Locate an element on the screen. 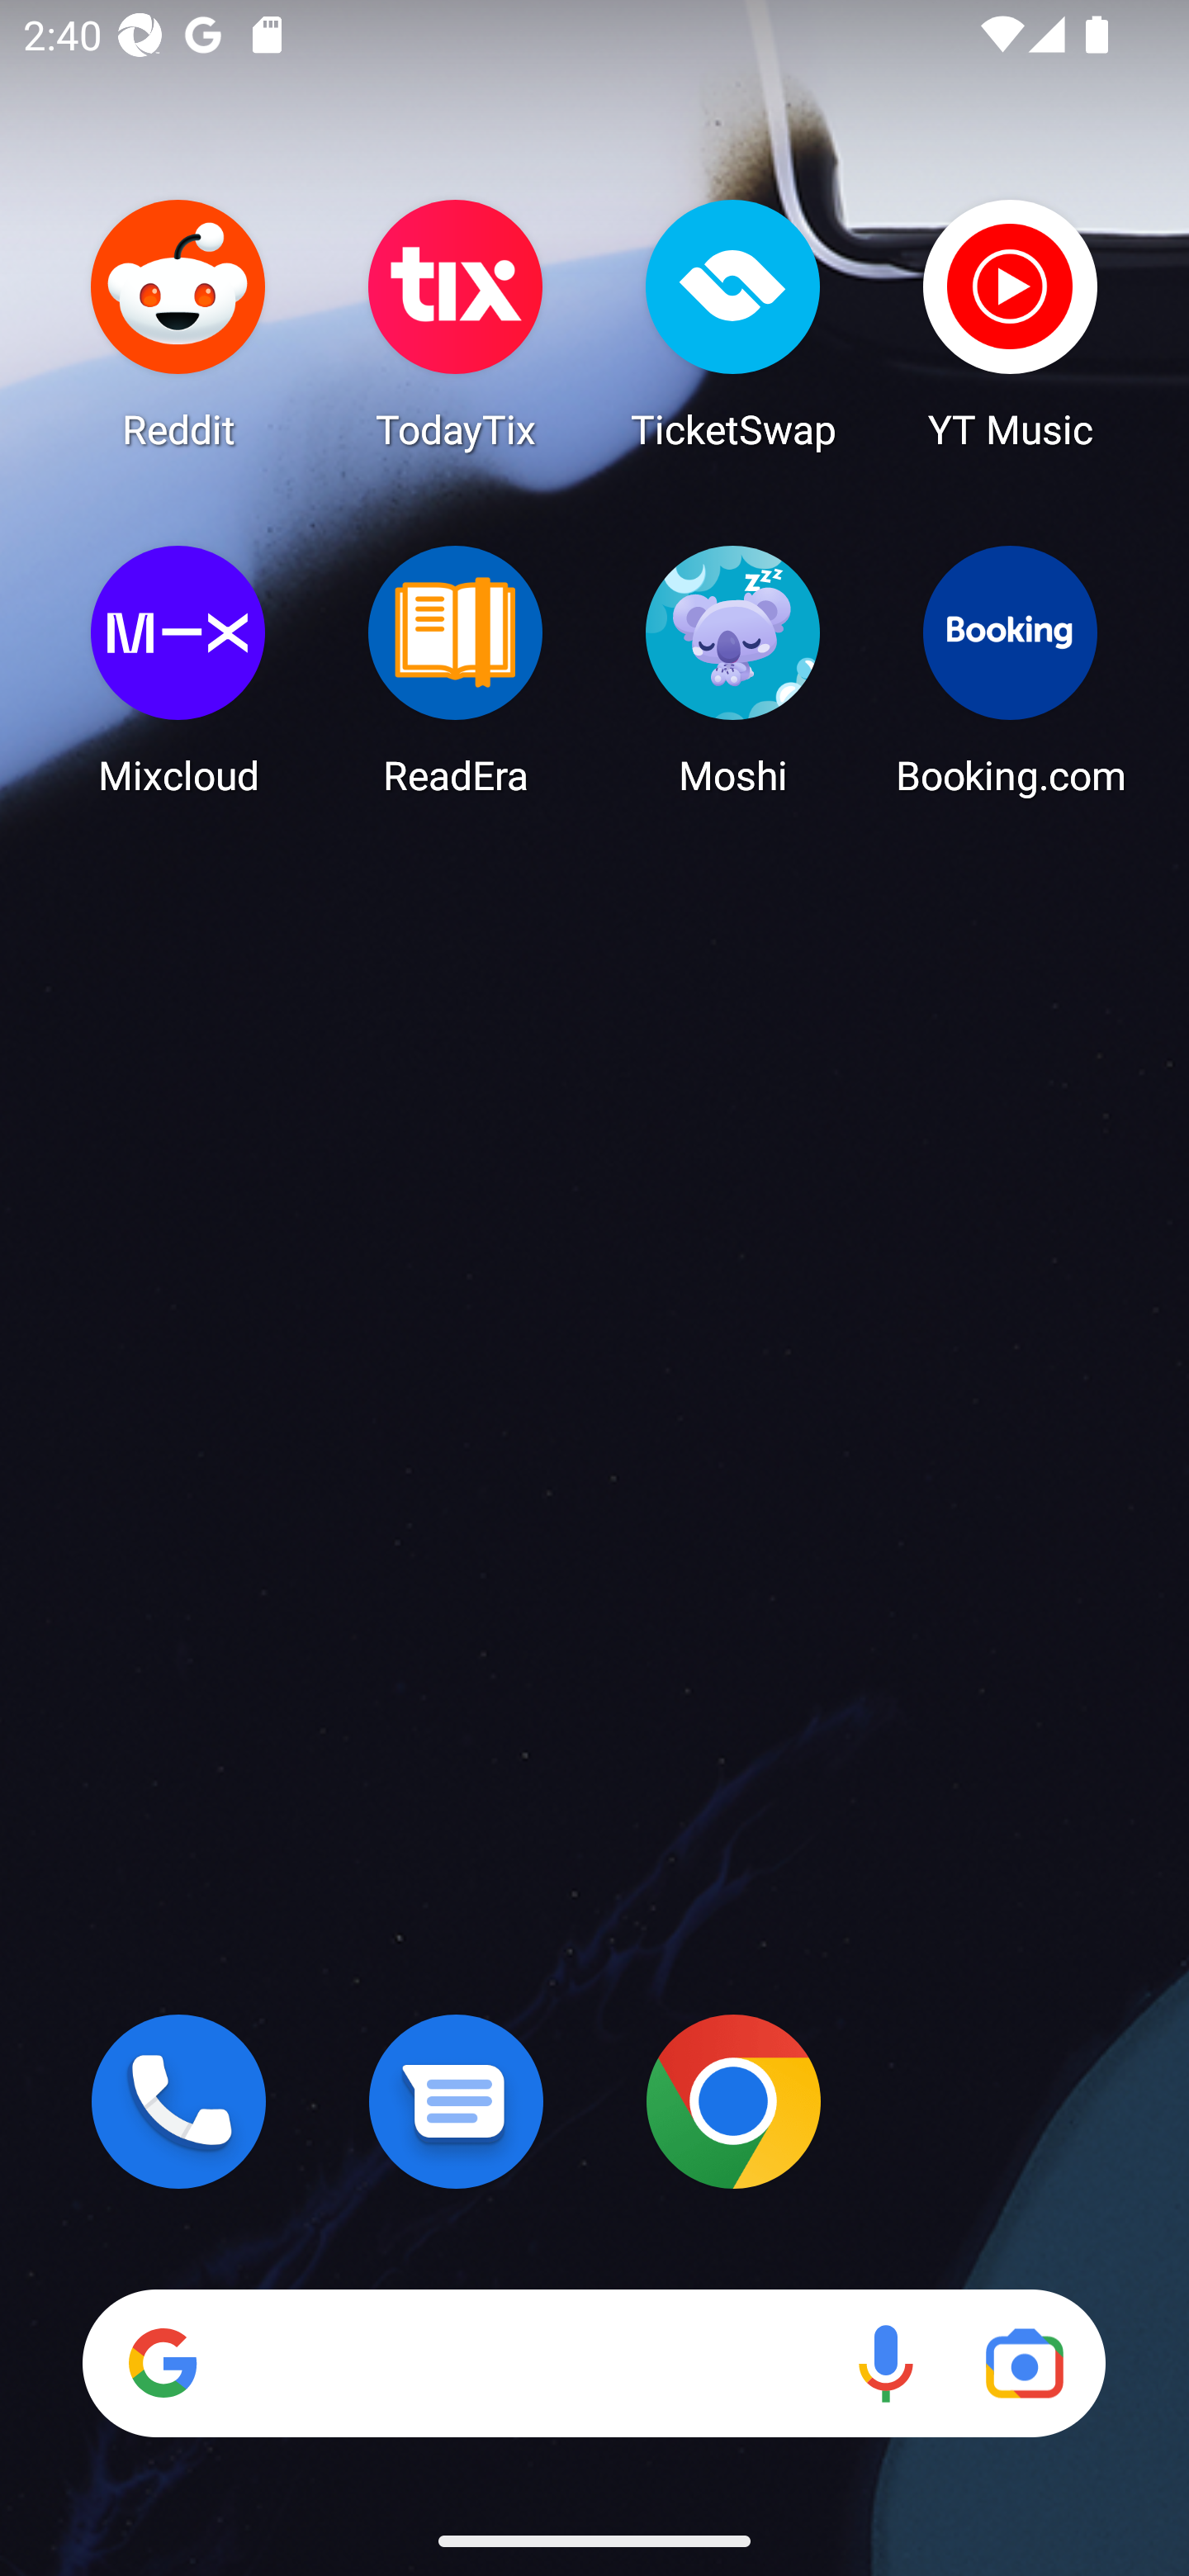 The image size is (1189, 2576). Reddit is located at coordinates (178, 324).